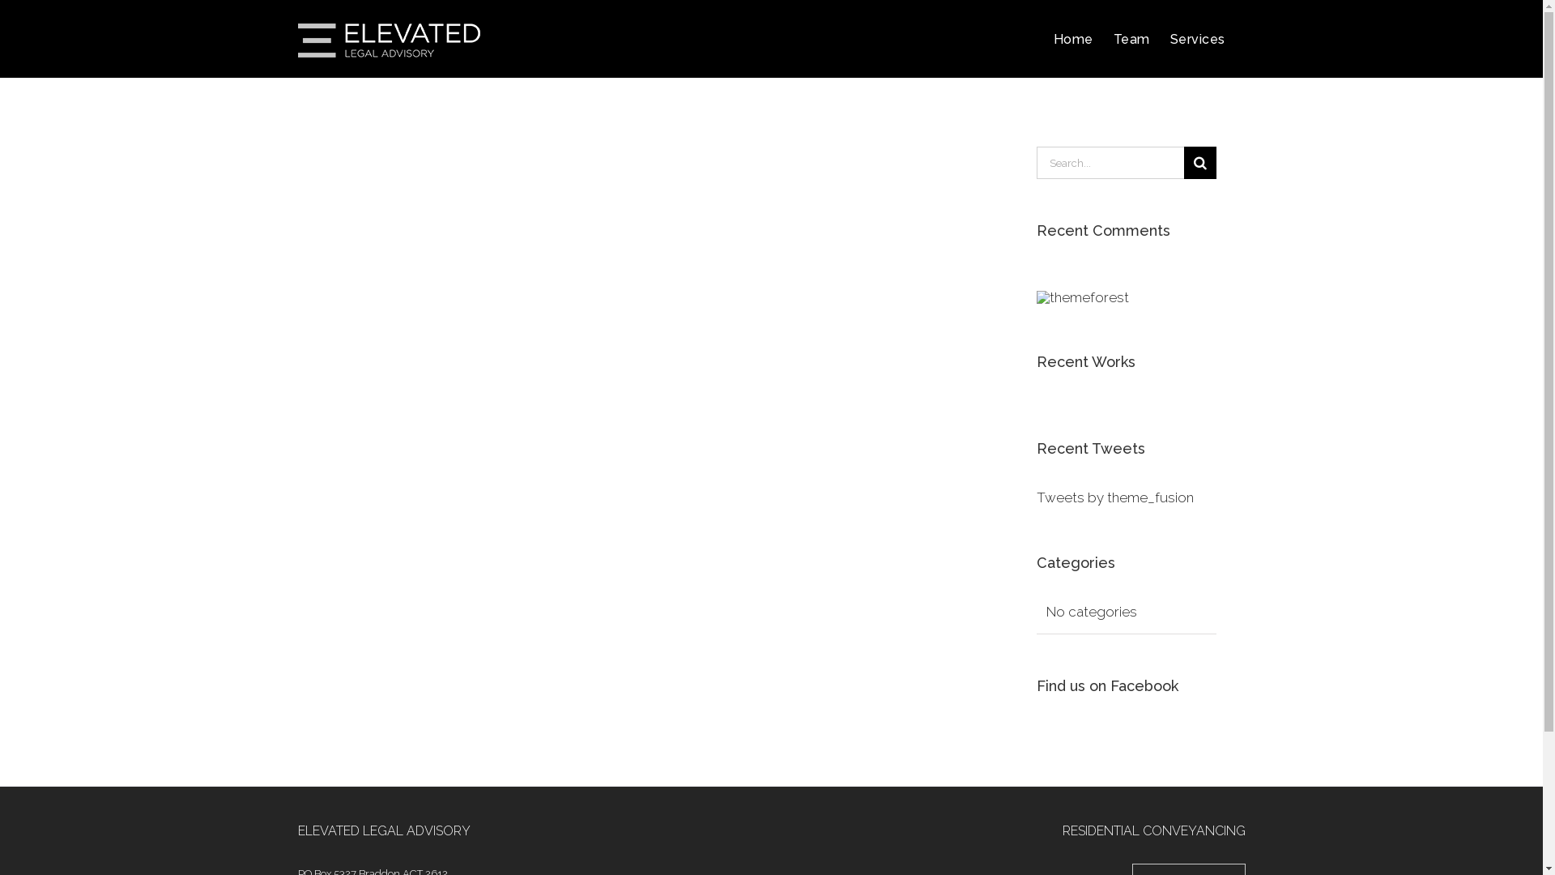 The width and height of the screenshot is (1555, 875). Describe the element at coordinates (1197, 39) in the screenshot. I see `Services` at that location.